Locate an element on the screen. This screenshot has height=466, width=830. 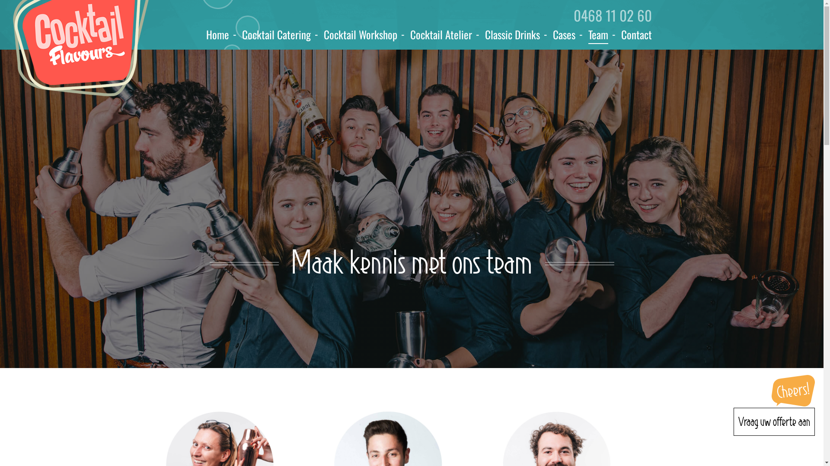
Cocktail Catering is located at coordinates (277, 35).